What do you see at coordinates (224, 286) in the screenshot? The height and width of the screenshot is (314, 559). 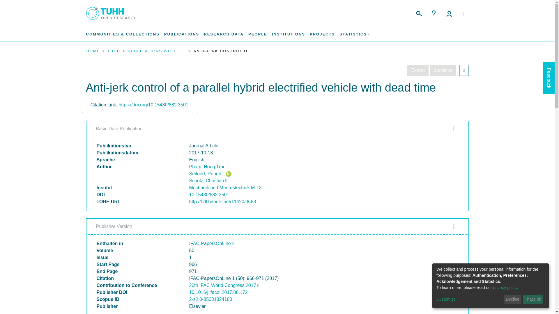 I see `20th IFAC World Congress 2017 ` at bounding box center [224, 286].